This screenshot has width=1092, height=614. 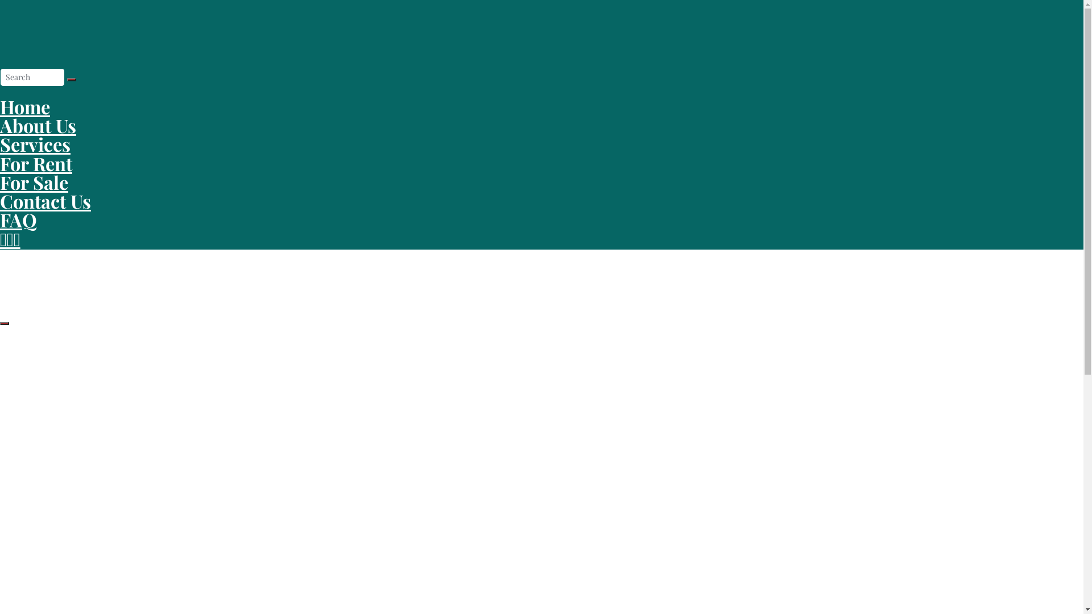 What do you see at coordinates (28, 509) in the screenshot?
I see `Copy of About Us` at bounding box center [28, 509].